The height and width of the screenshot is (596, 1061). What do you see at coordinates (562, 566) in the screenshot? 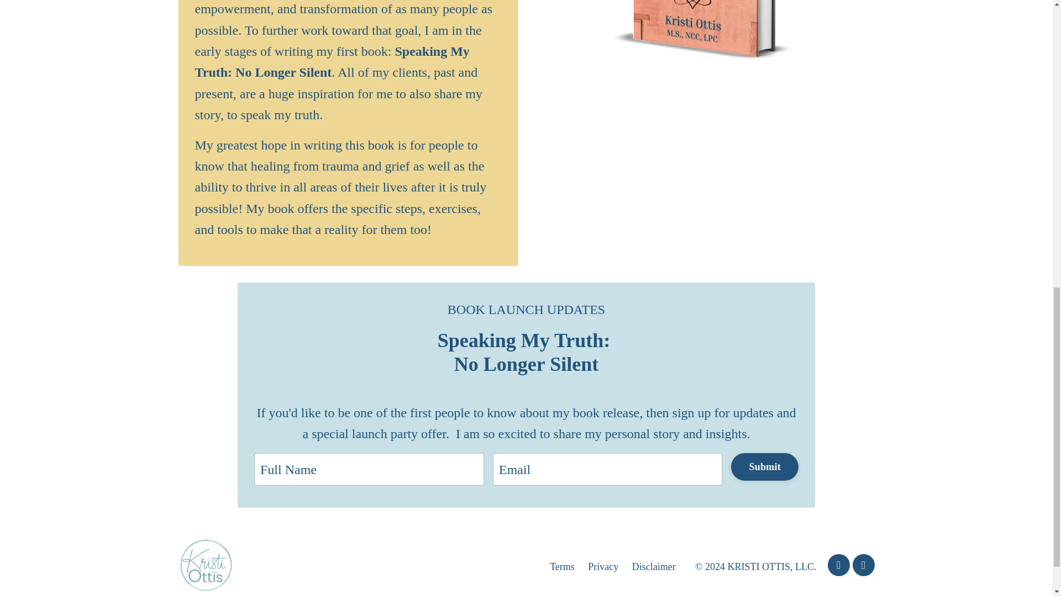
I see `Terms` at bounding box center [562, 566].